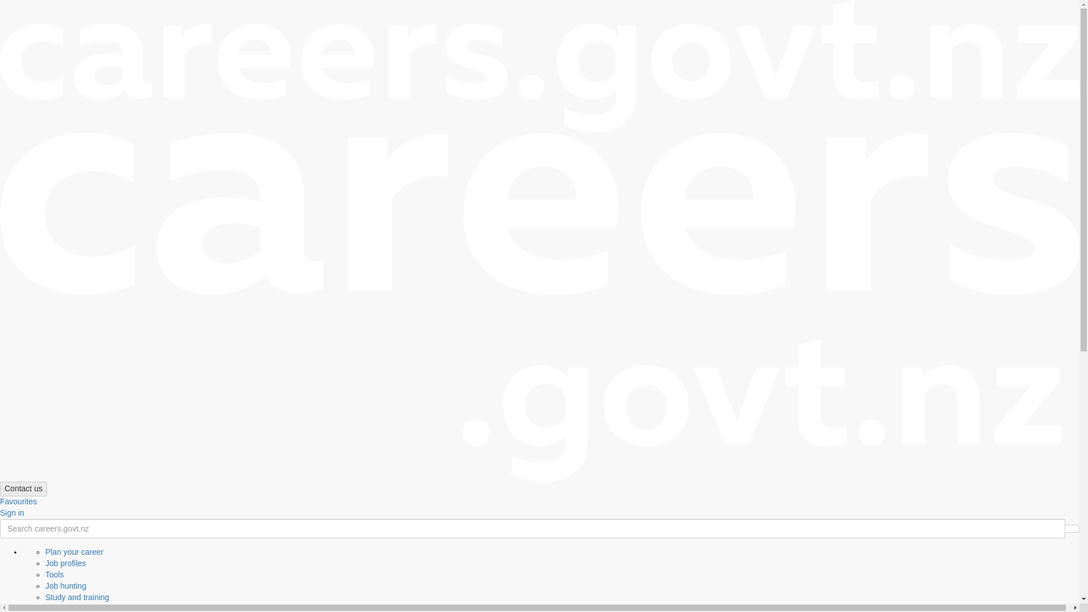 This screenshot has height=612, width=1088. I want to click on Ministry of Fisheries, so click(59, 16).